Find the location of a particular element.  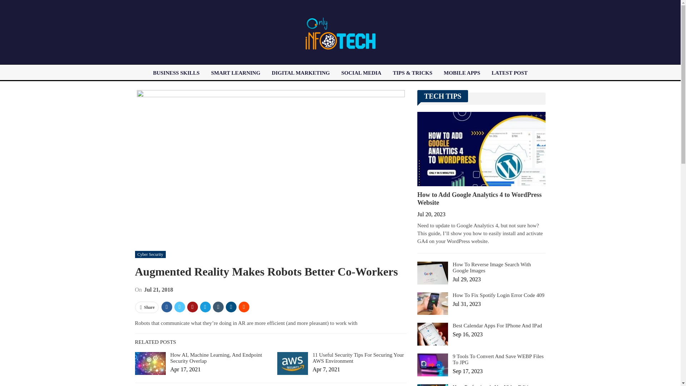

BUSINESS SKILLS is located at coordinates (176, 73).